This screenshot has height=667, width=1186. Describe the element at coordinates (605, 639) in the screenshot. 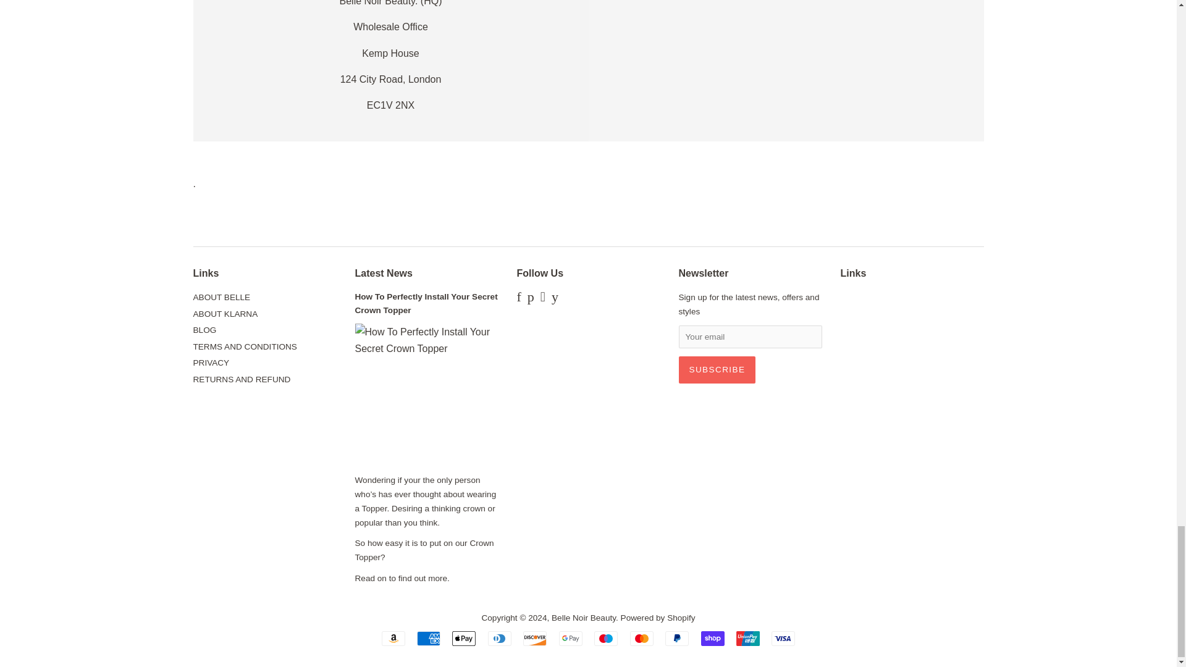

I see `Maestro` at that location.